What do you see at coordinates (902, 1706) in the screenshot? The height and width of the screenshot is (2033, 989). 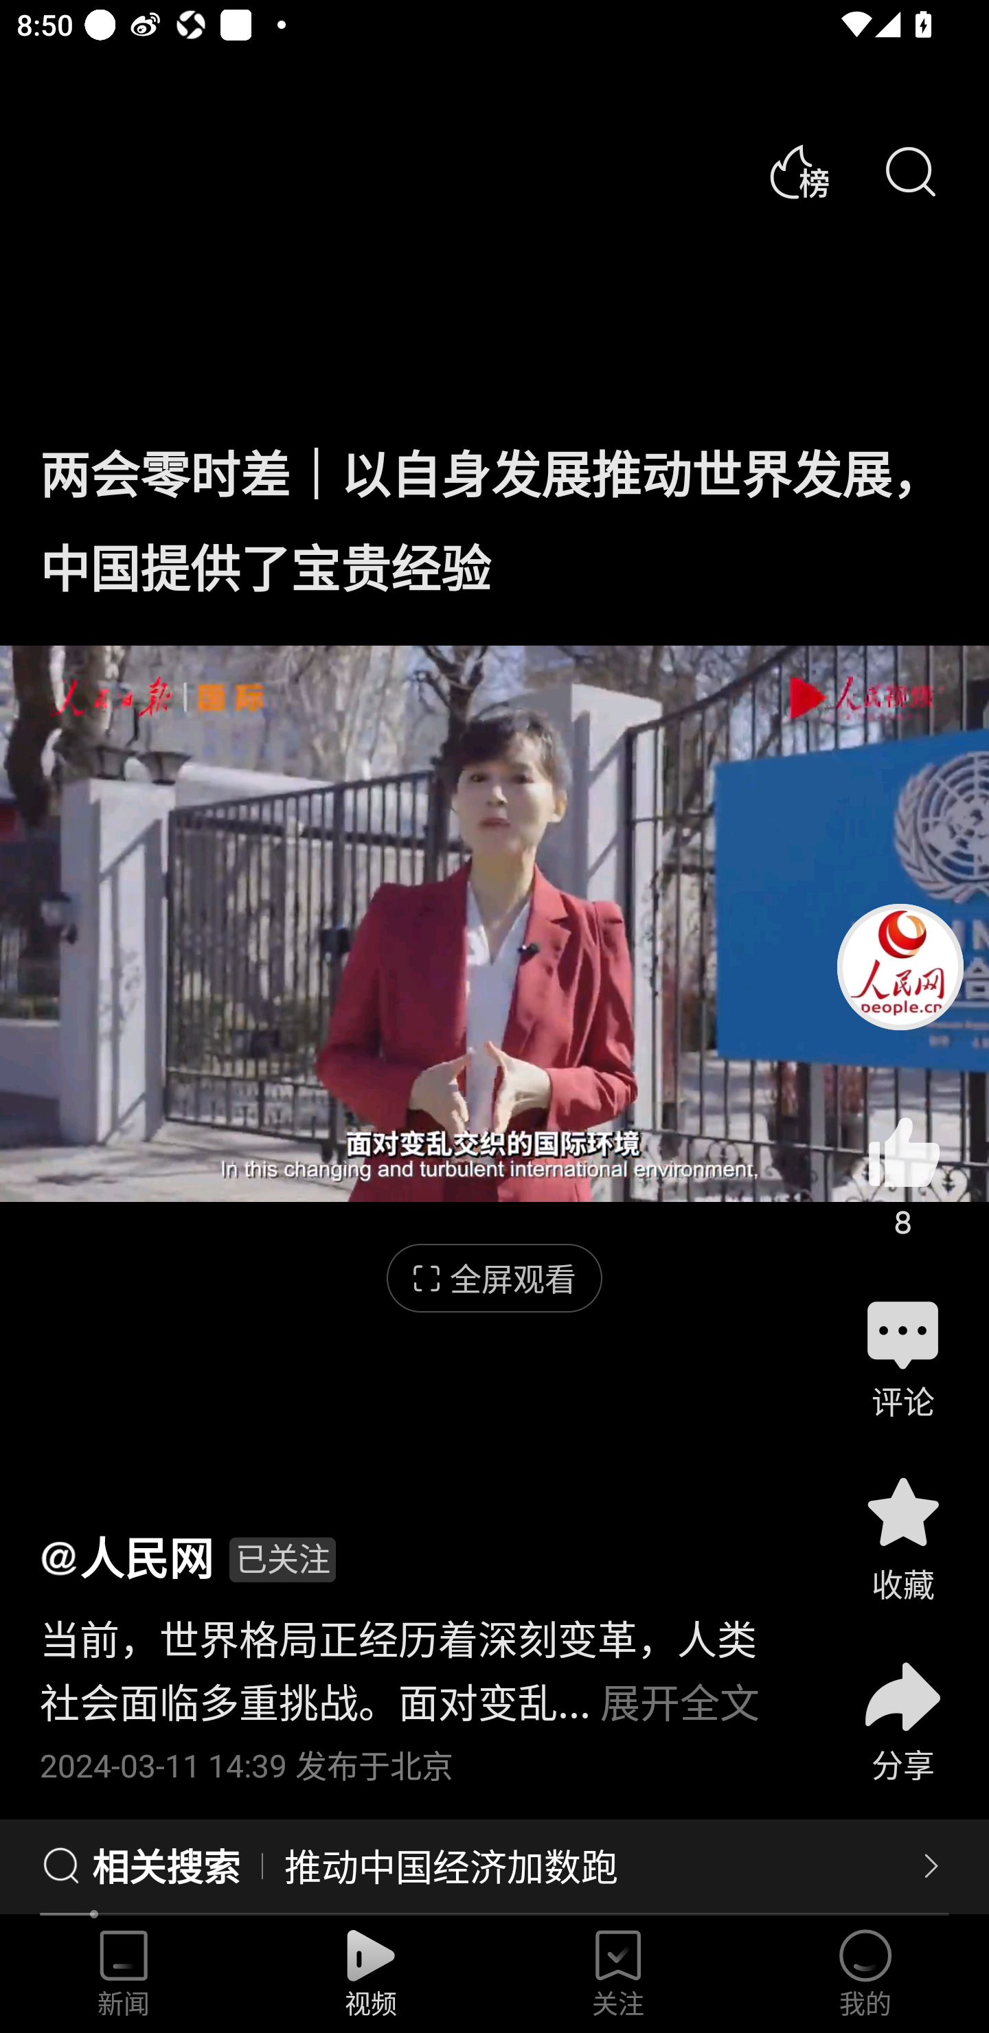 I see `分享  分享` at bounding box center [902, 1706].